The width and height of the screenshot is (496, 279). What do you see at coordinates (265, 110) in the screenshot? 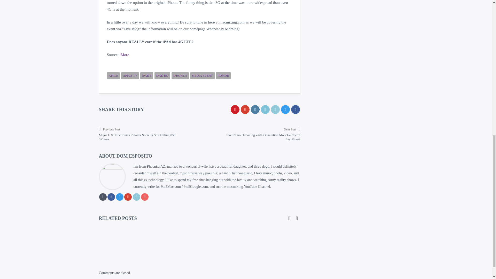
I see `reddit` at bounding box center [265, 110].